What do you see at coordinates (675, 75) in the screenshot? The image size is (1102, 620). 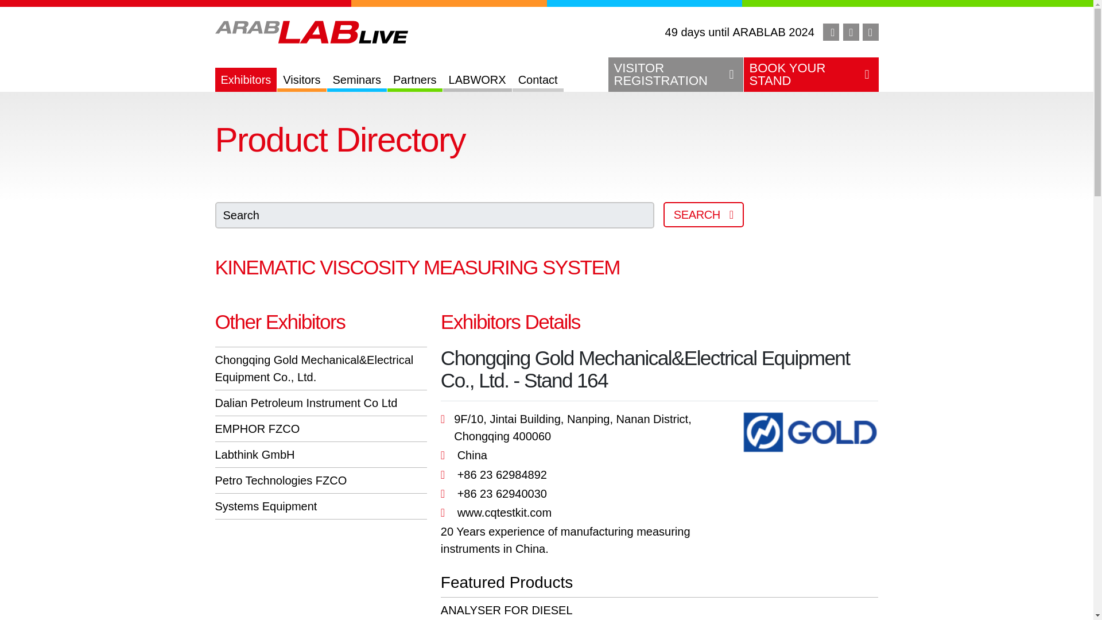 I see `Seminars` at bounding box center [675, 75].